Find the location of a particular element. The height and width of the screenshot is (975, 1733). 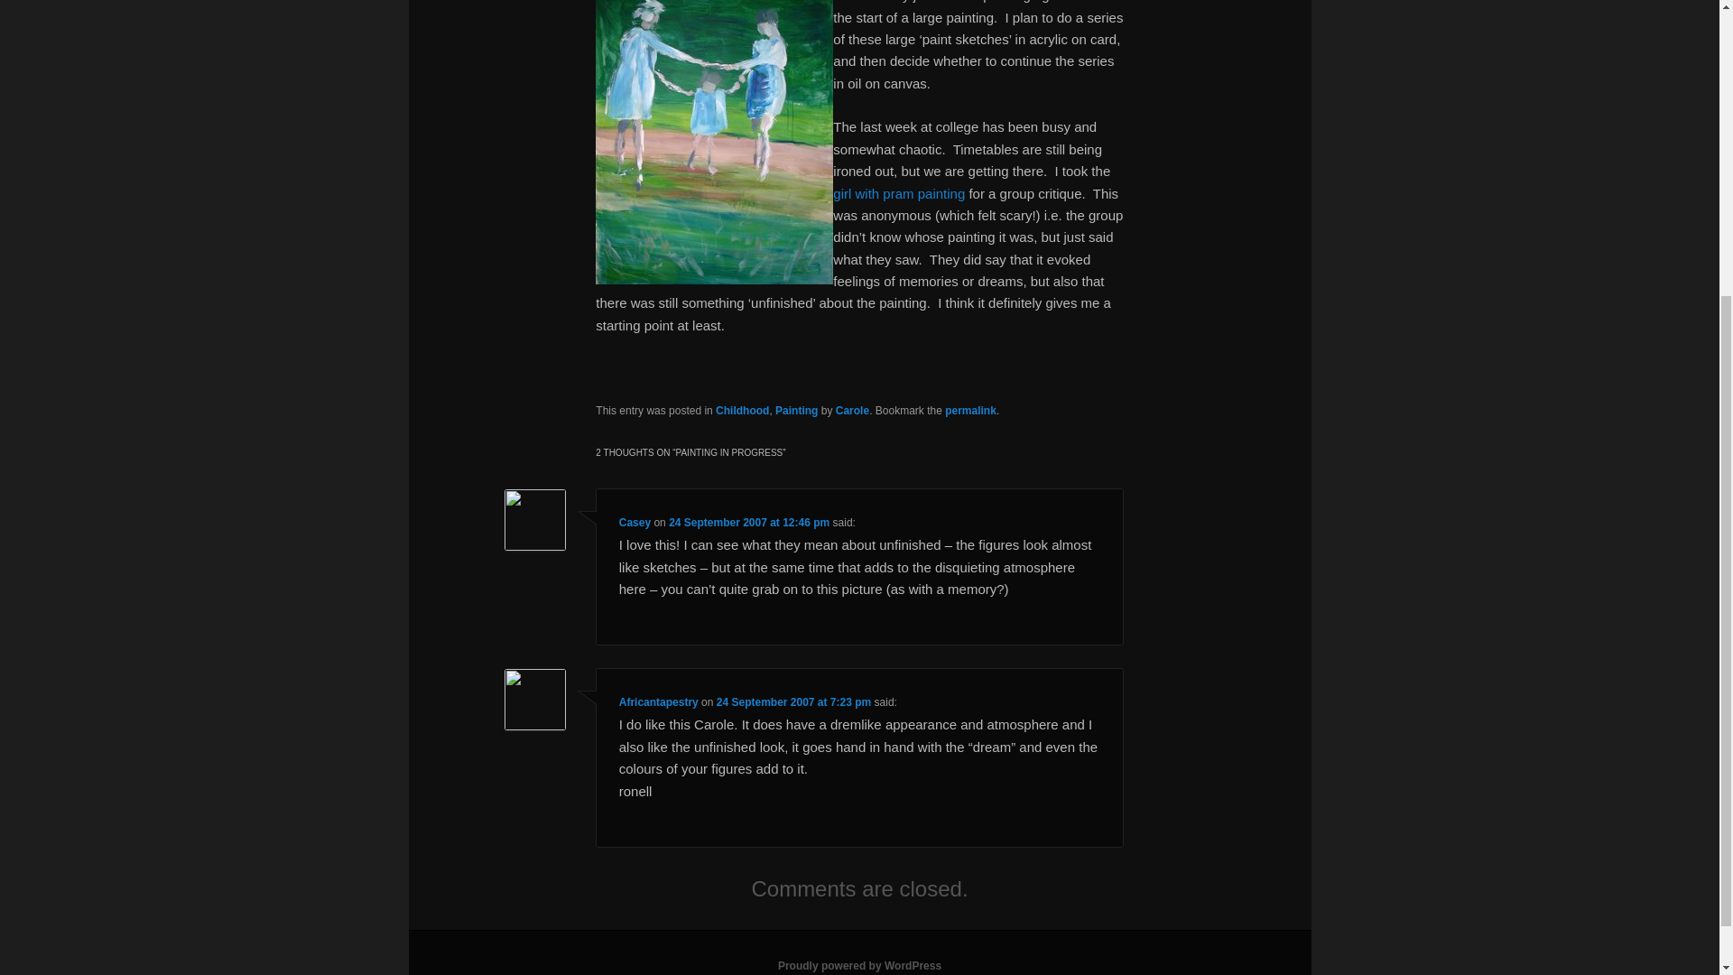

Proudly powered by WordPress is located at coordinates (859, 965).